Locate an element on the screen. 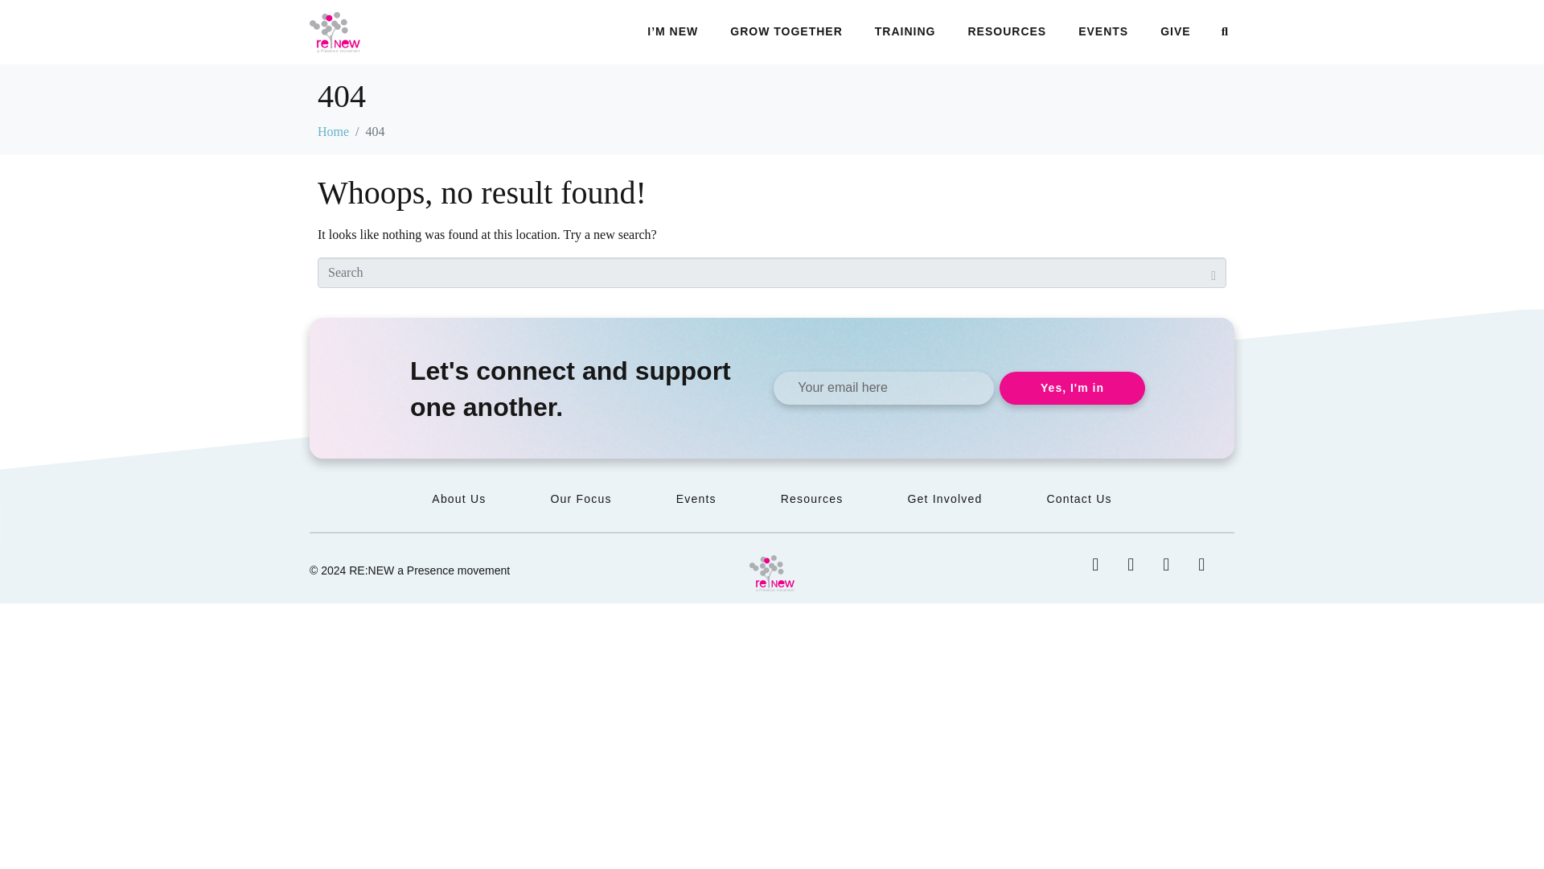 The image size is (1544, 869). EVENTS is located at coordinates (1103, 32).